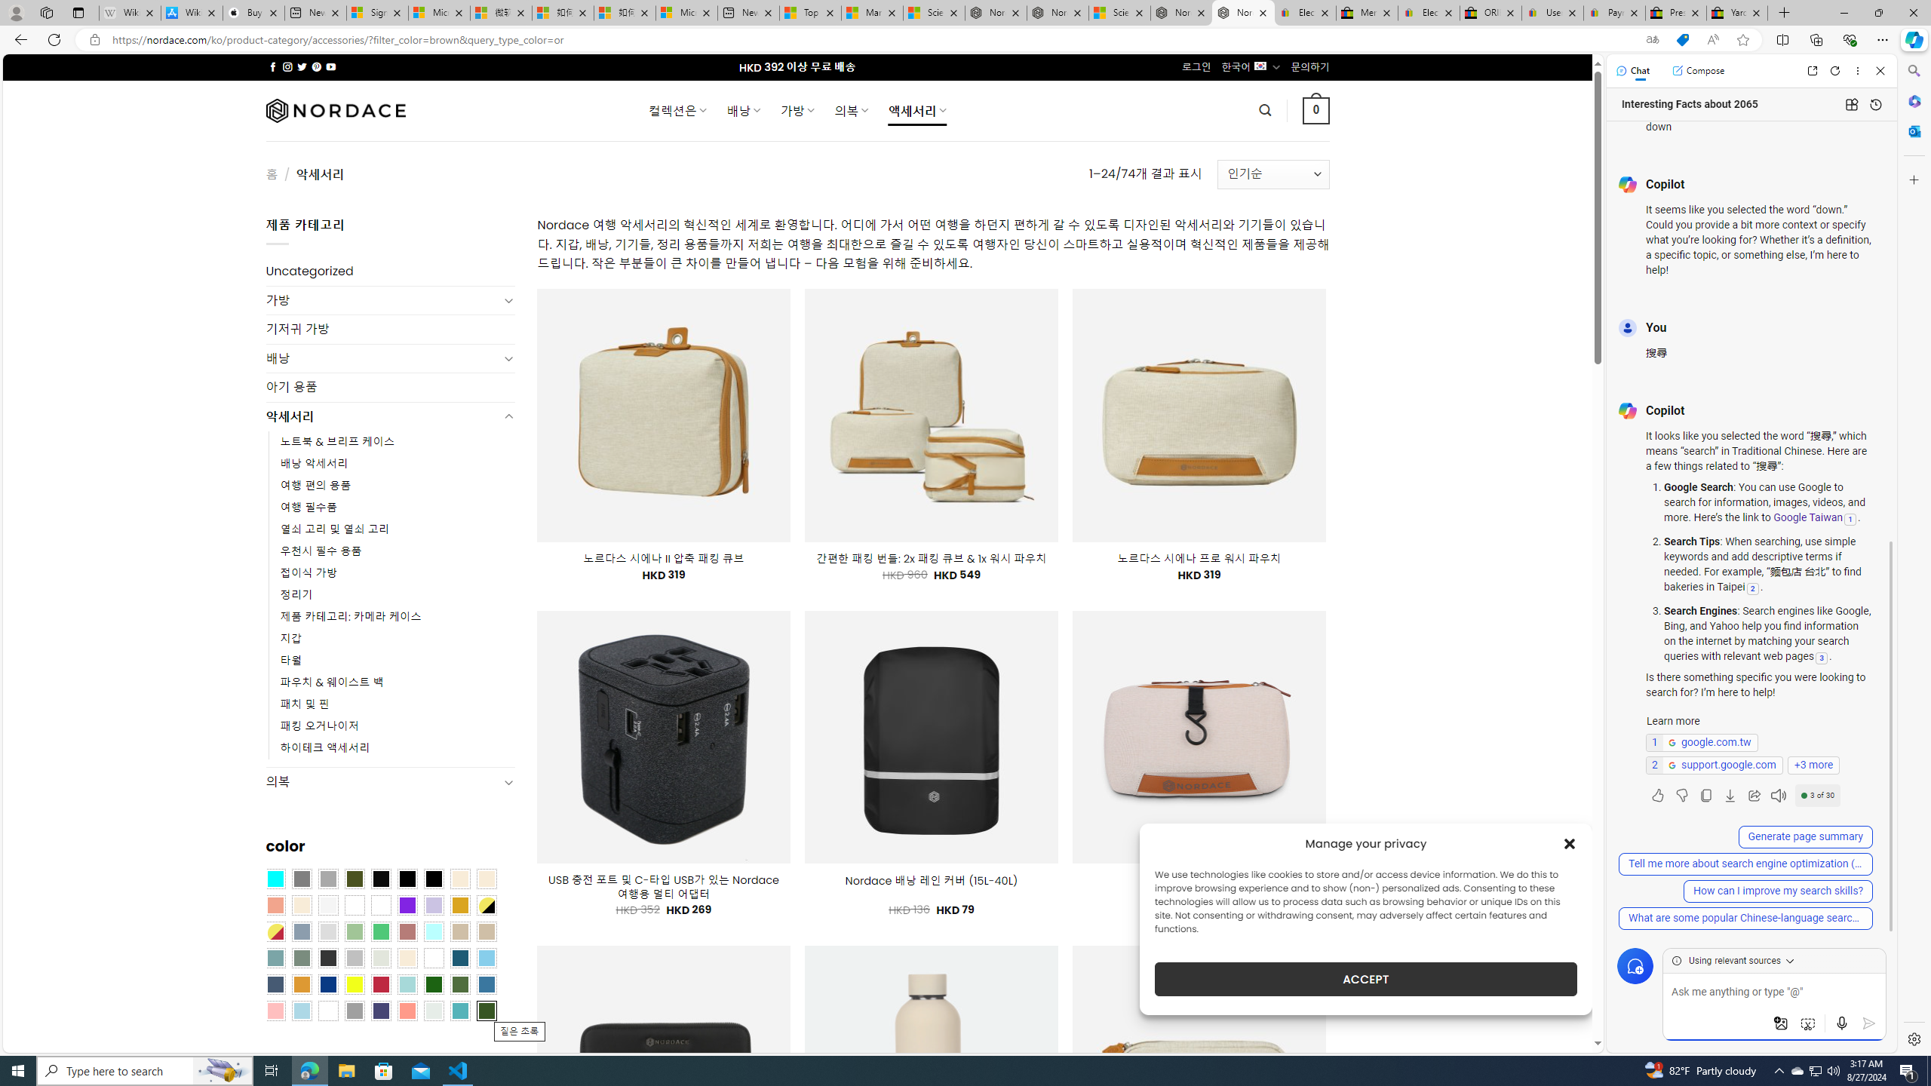 This screenshot has height=1086, width=1931. What do you see at coordinates (287, 66) in the screenshot?
I see `Follow on Instagram` at bounding box center [287, 66].